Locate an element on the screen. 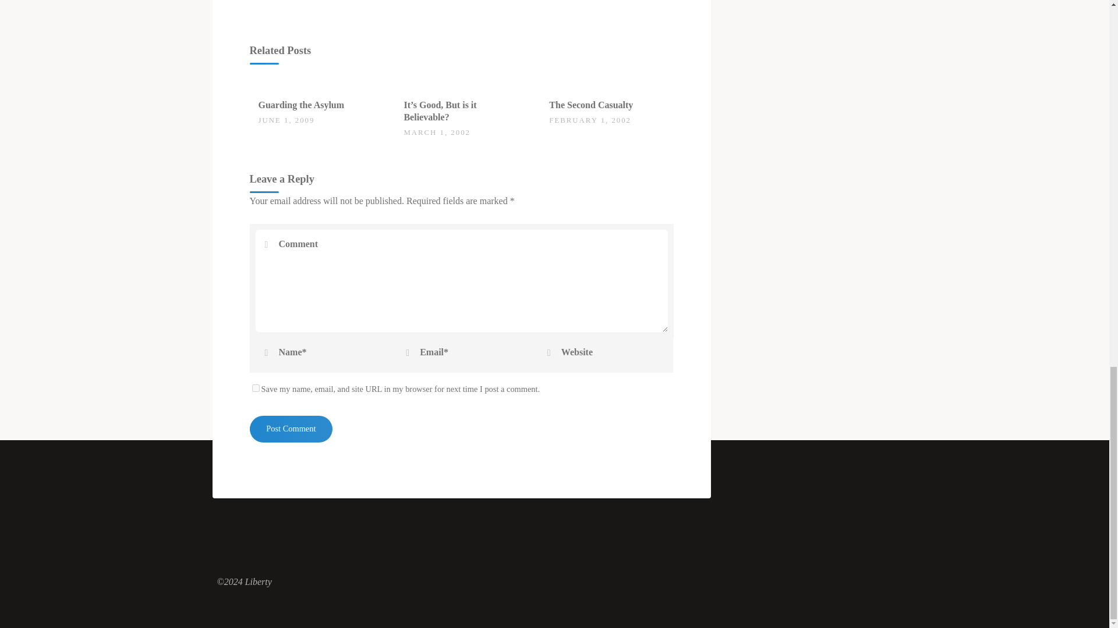 This screenshot has height=628, width=1118. yes is located at coordinates (255, 387).